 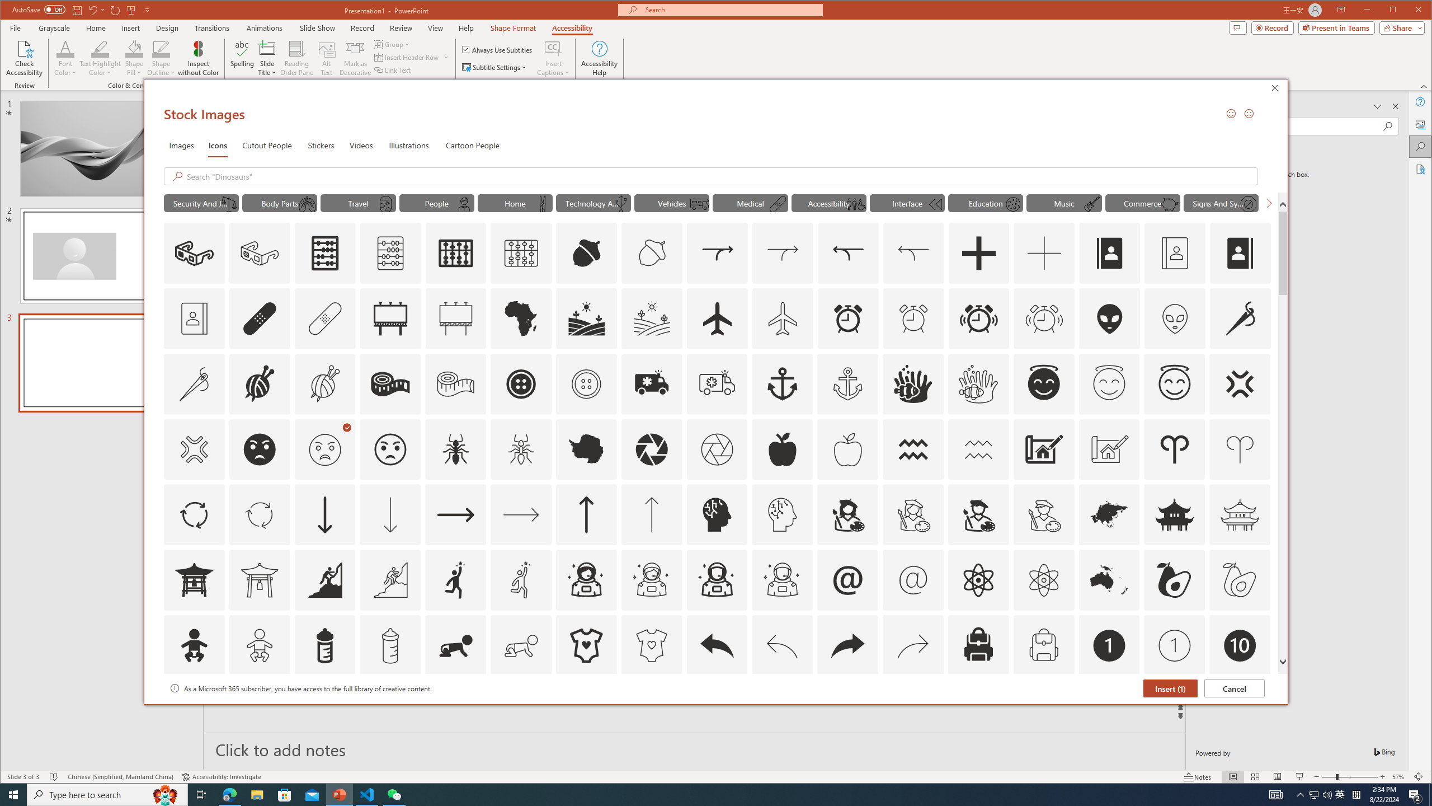 What do you see at coordinates (1249, 113) in the screenshot?
I see `Send a Frown` at bounding box center [1249, 113].